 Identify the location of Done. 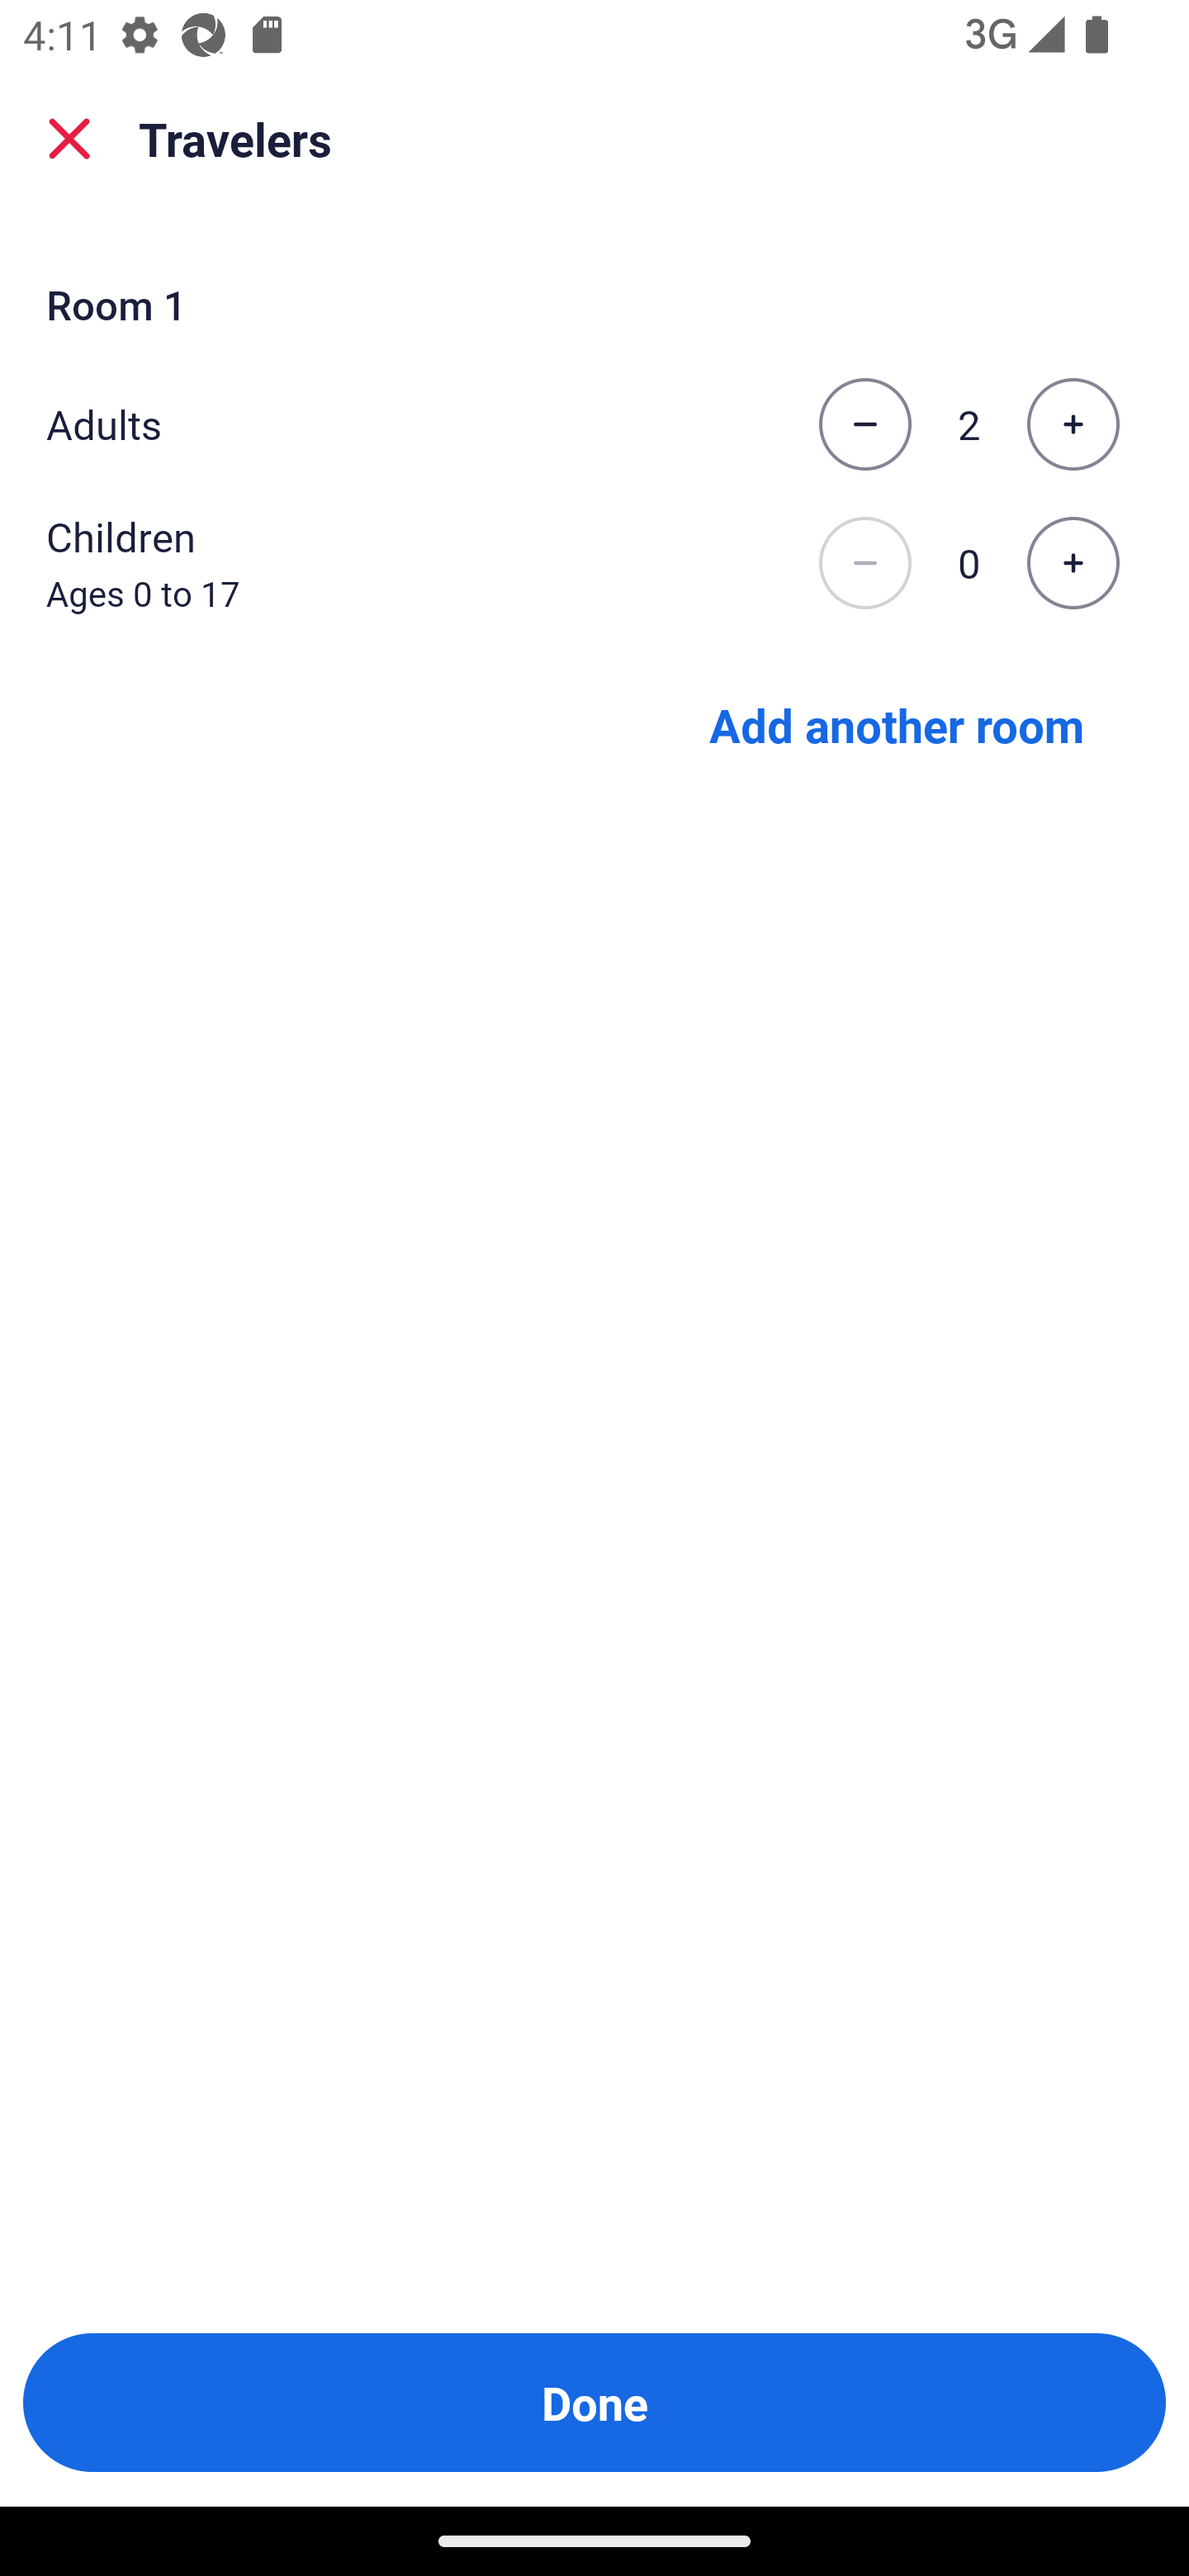
(594, 2403).